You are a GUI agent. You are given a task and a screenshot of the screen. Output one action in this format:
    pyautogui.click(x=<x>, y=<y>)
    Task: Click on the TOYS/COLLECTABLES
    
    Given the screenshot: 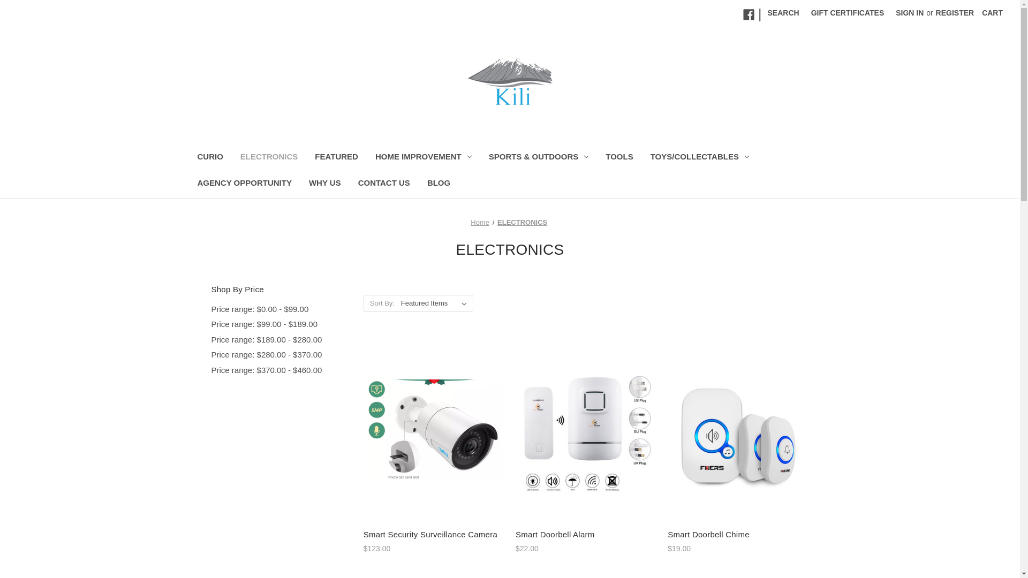 What is the action you would take?
    pyautogui.click(x=700, y=158)
    